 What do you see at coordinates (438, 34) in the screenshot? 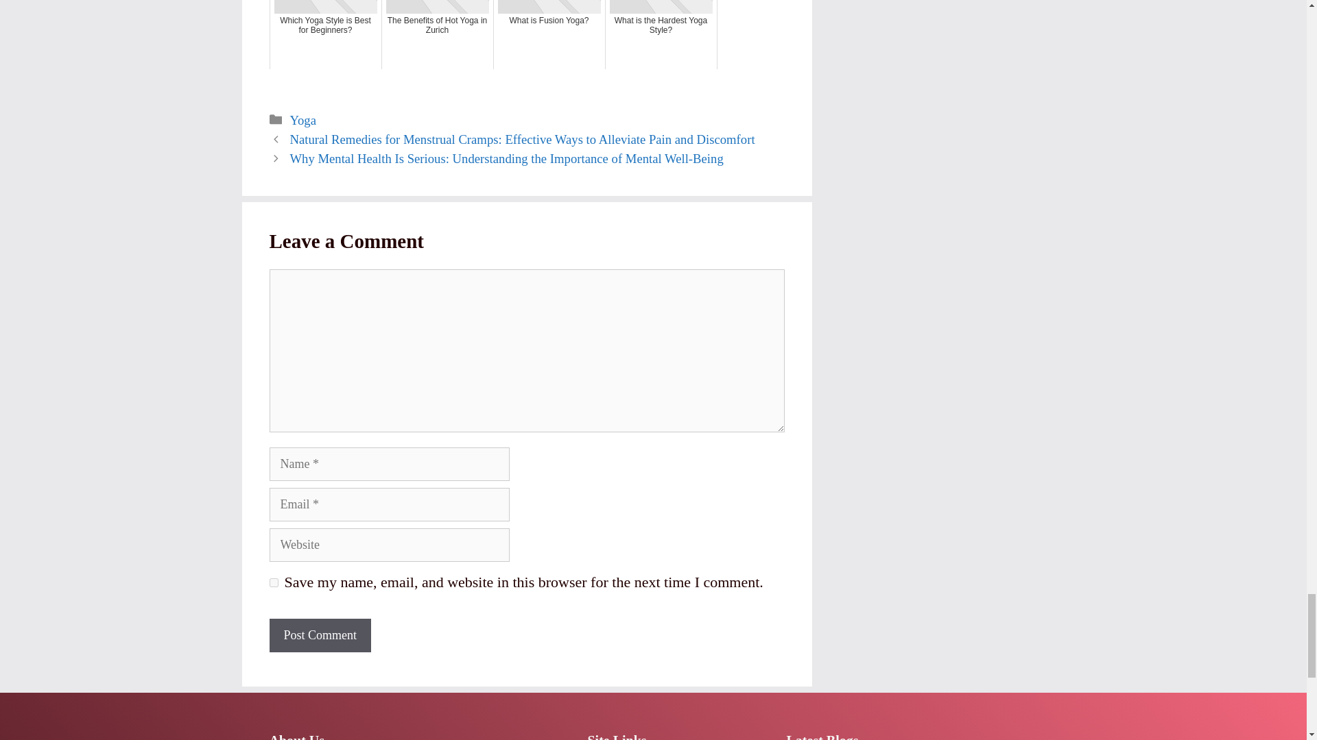
I see `The Benefits of Hot Yoga in Zurich` at bounding box center [438, 34].